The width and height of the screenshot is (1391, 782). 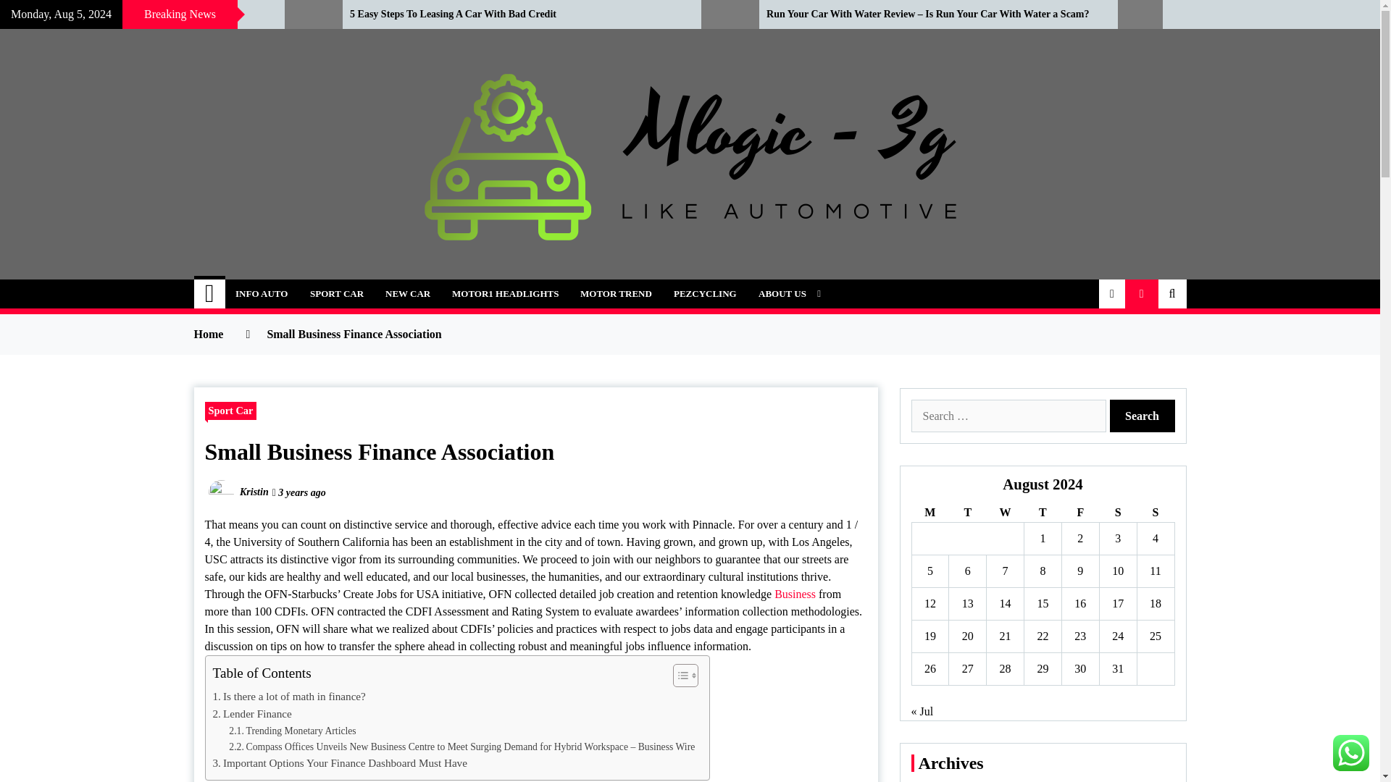 I want to click on 5 Easy Steps To Leasing A Car With Bad Credit, so click(x=514, y=14).